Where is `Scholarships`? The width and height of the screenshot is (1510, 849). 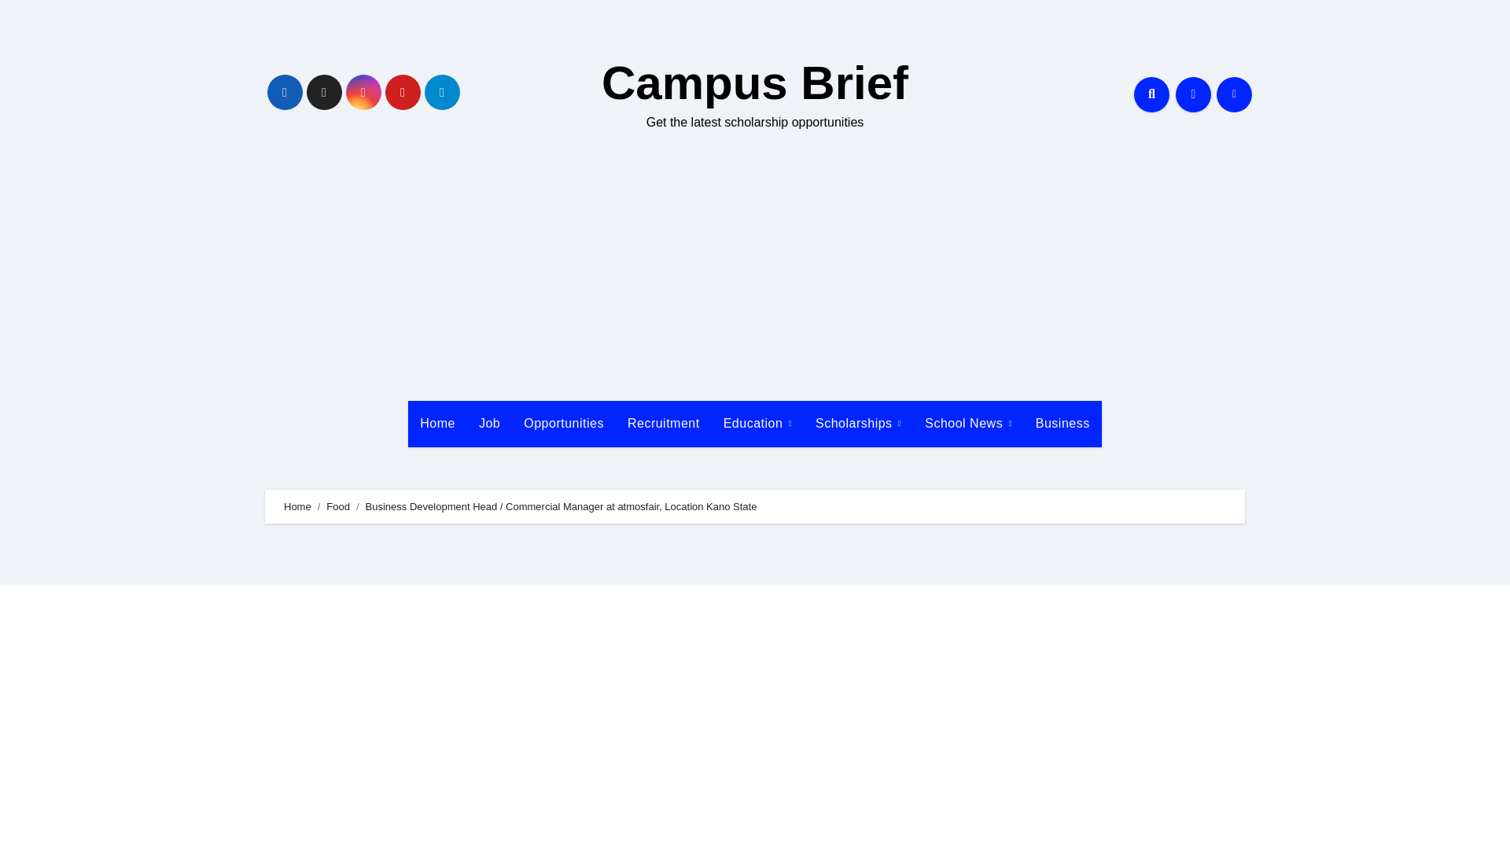
Scholarships is located at coordinates (858, 423).